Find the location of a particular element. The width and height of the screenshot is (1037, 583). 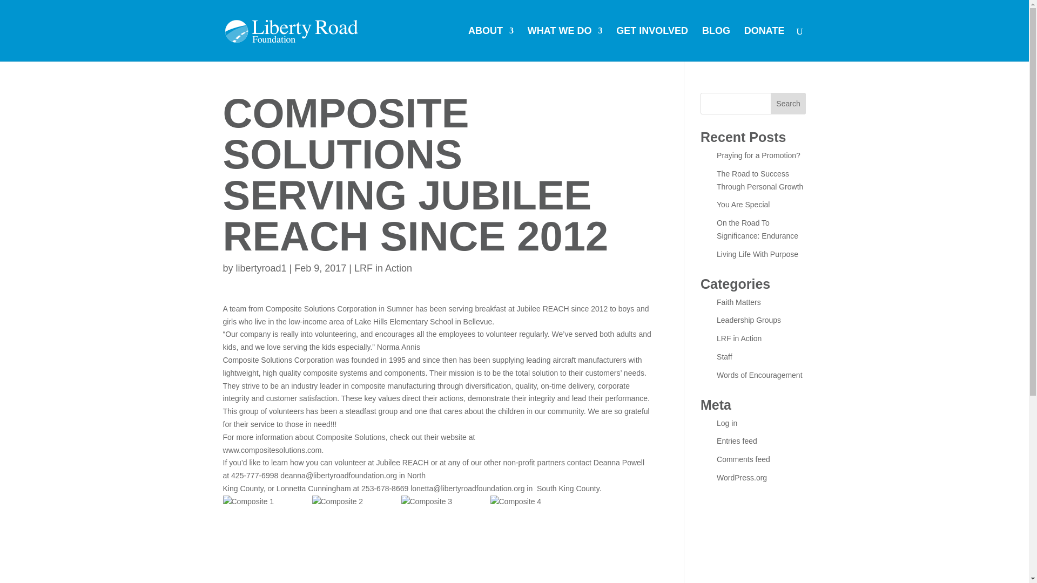

ABOUT is located at coordinates (490, 44).